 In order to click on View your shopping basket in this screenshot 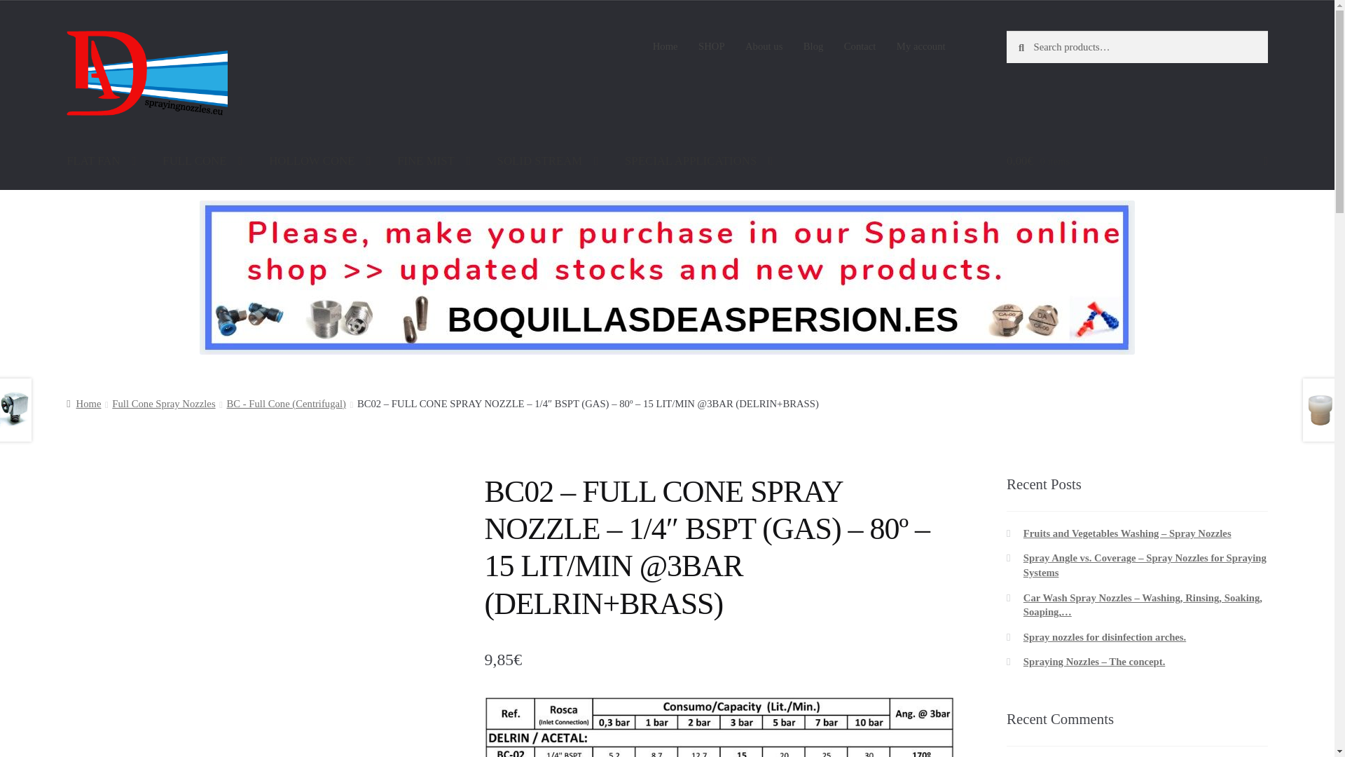, I will do `click(1137, 160)`.